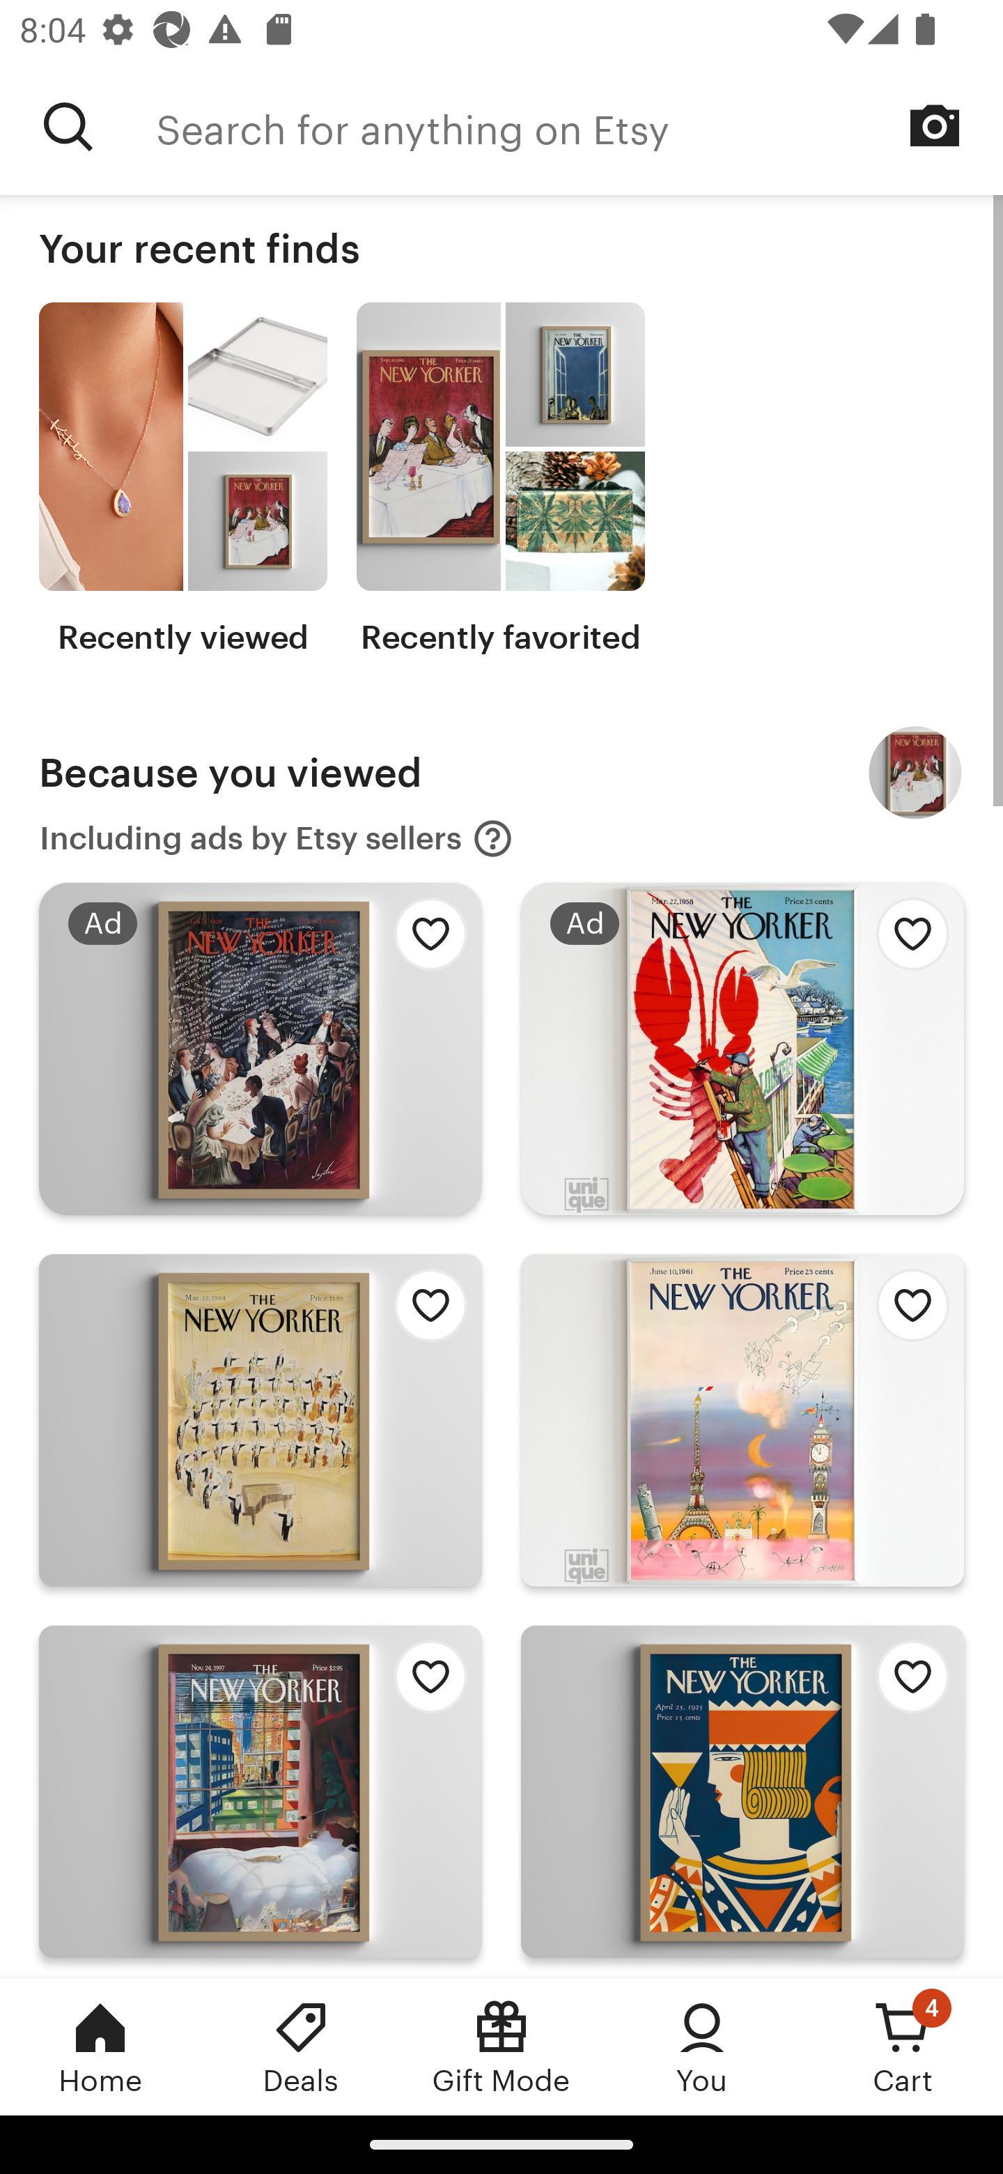 This screenshot has height=2174, width=1003. I want to click on Deals, so click(301, 2046).